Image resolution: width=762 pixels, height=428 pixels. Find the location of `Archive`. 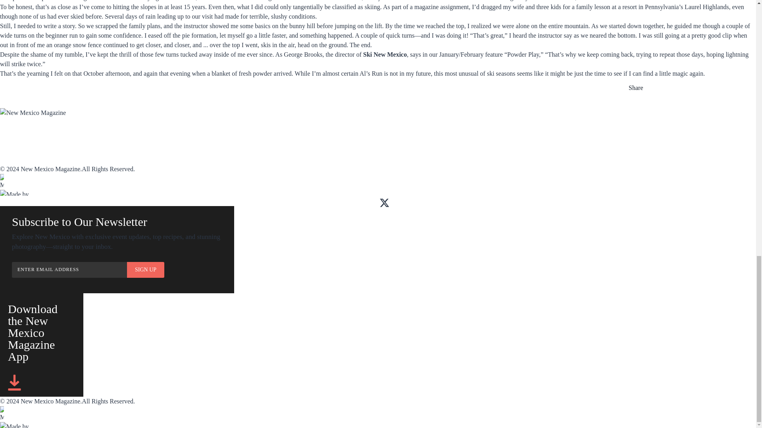

Archive is located at coordinates (164, 133).